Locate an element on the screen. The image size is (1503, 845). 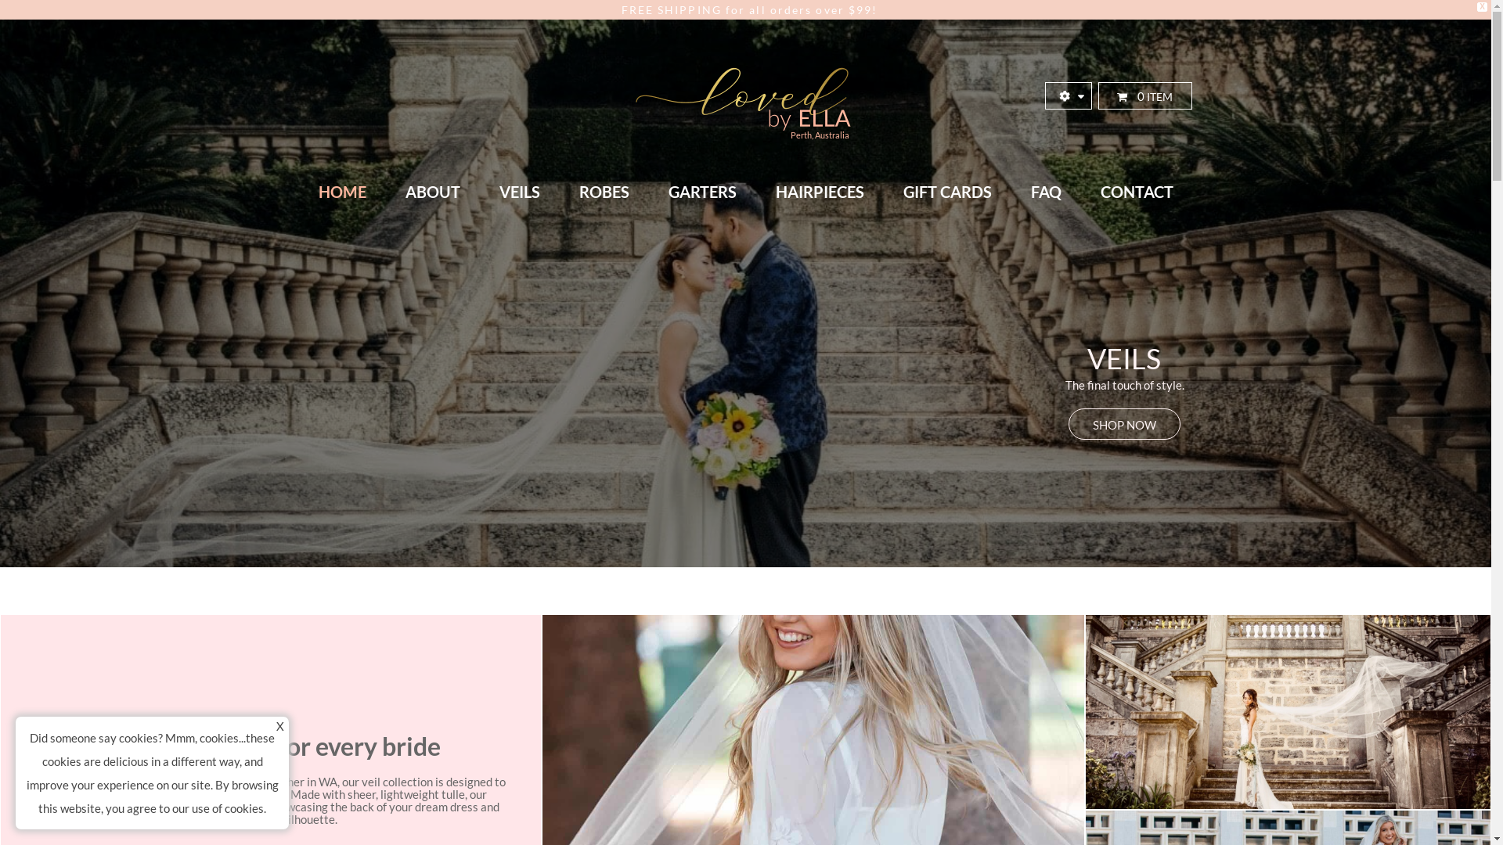
0 ITEM is located at coordinates (1144, 96).